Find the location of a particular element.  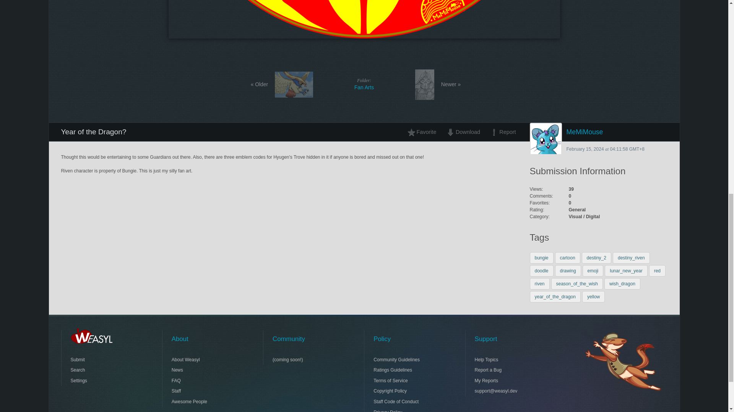

Favorite is located at coordinates (424, 132).